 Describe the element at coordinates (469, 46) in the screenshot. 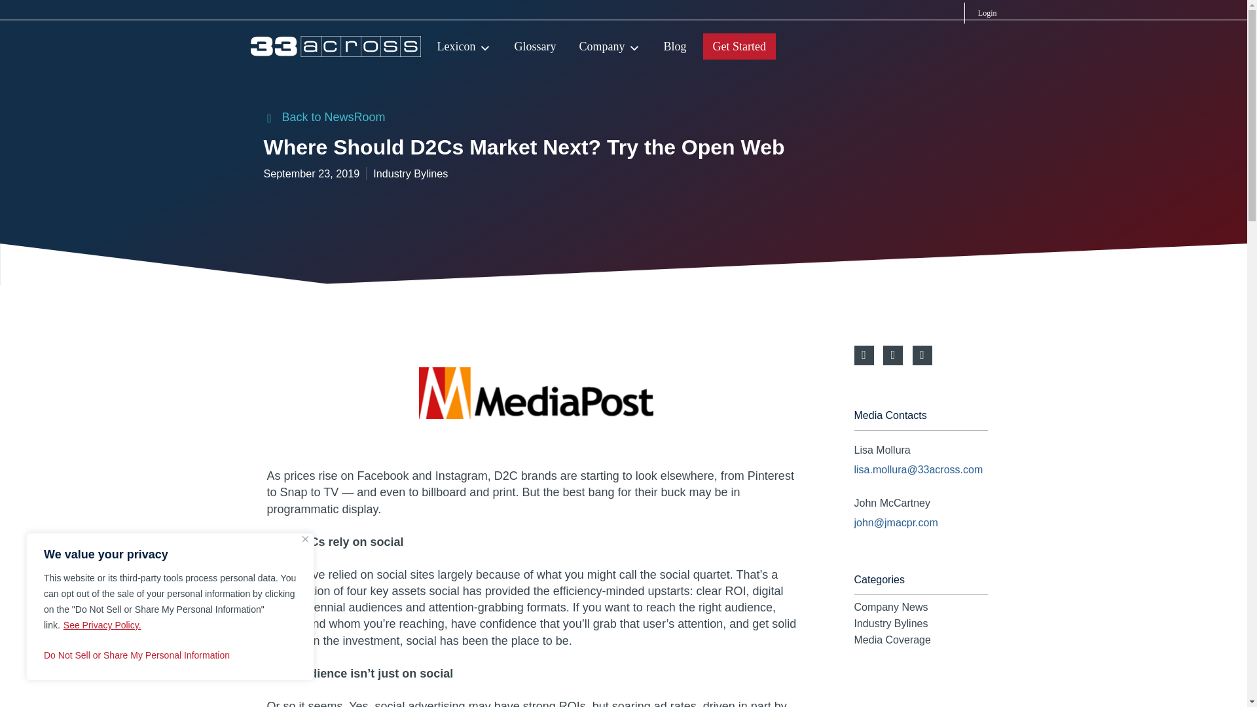

I see `Lexicon` at that location.